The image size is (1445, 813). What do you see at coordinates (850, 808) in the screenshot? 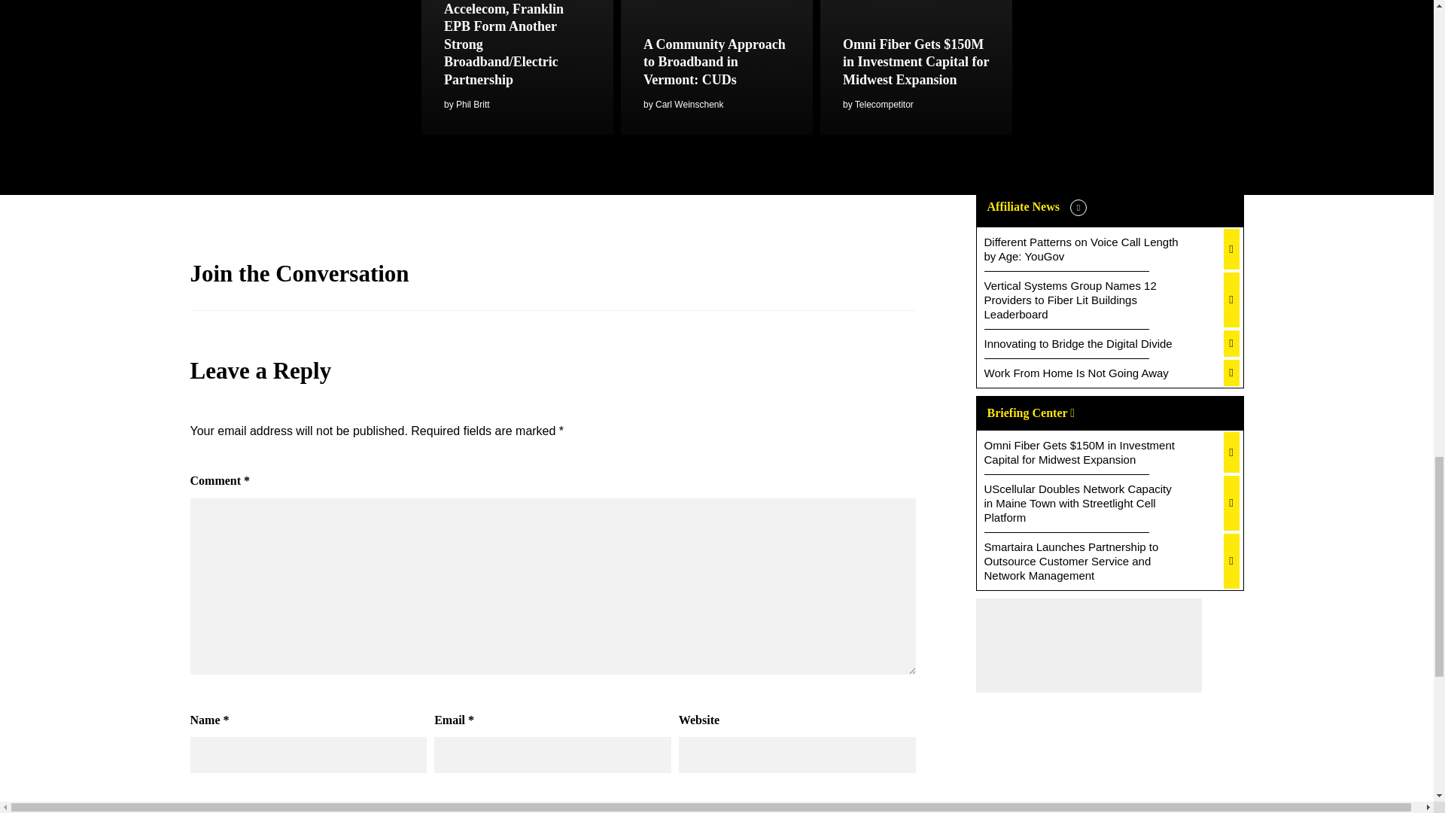
I see `Post Comment` at bounding box center [850, 808].